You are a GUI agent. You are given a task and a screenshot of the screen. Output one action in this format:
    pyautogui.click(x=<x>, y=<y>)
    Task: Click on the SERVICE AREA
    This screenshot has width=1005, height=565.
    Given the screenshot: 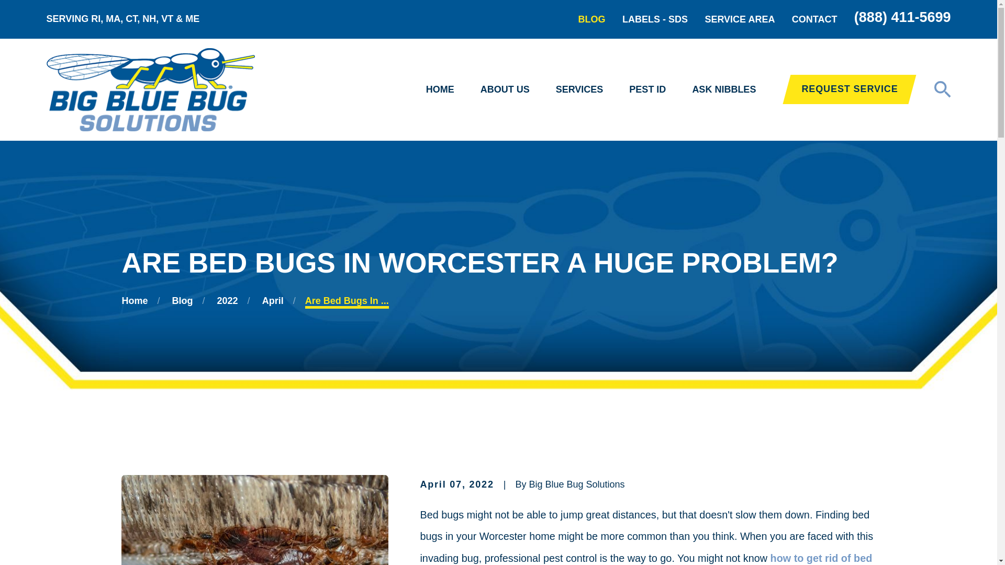 What is the action you would take?
    pyautogui.click(x=739, y=19)
    